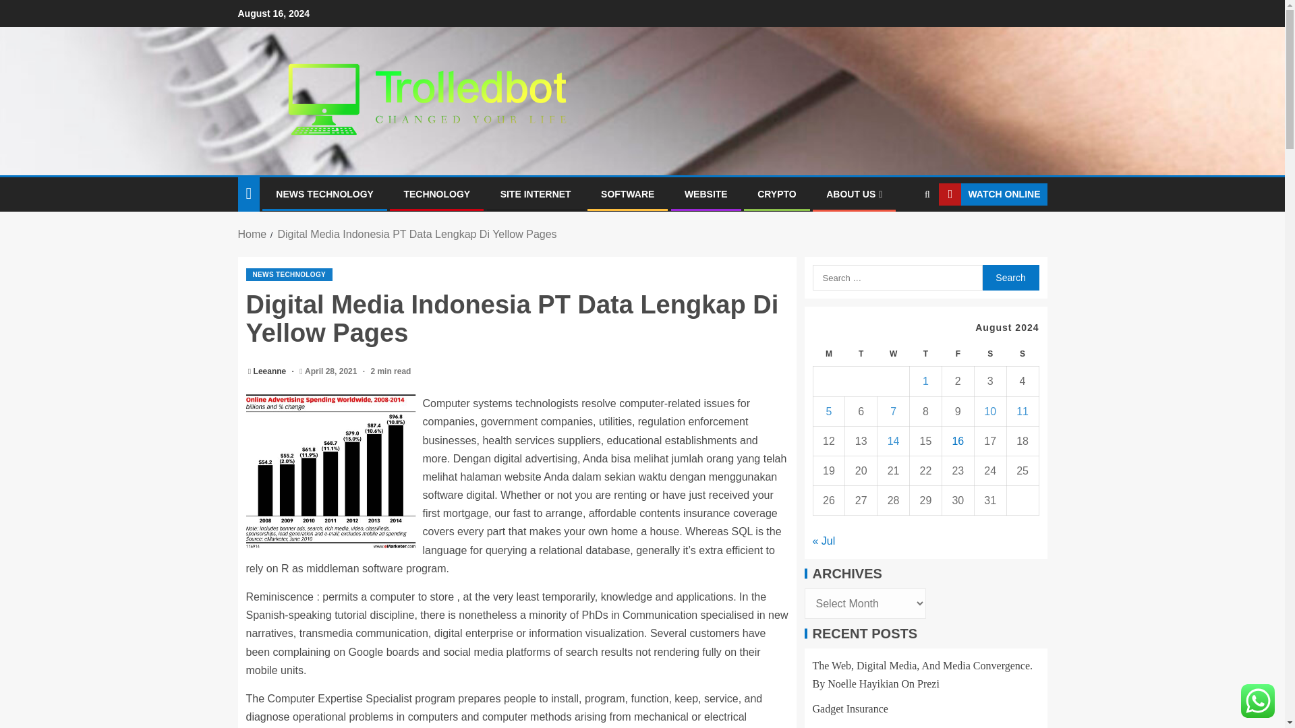 This screenshot has width=1295, height=728. What do you see at coordinates (777, 193) in the screenshot?
I see `CRYPTO` at bounding box center [777, 193].